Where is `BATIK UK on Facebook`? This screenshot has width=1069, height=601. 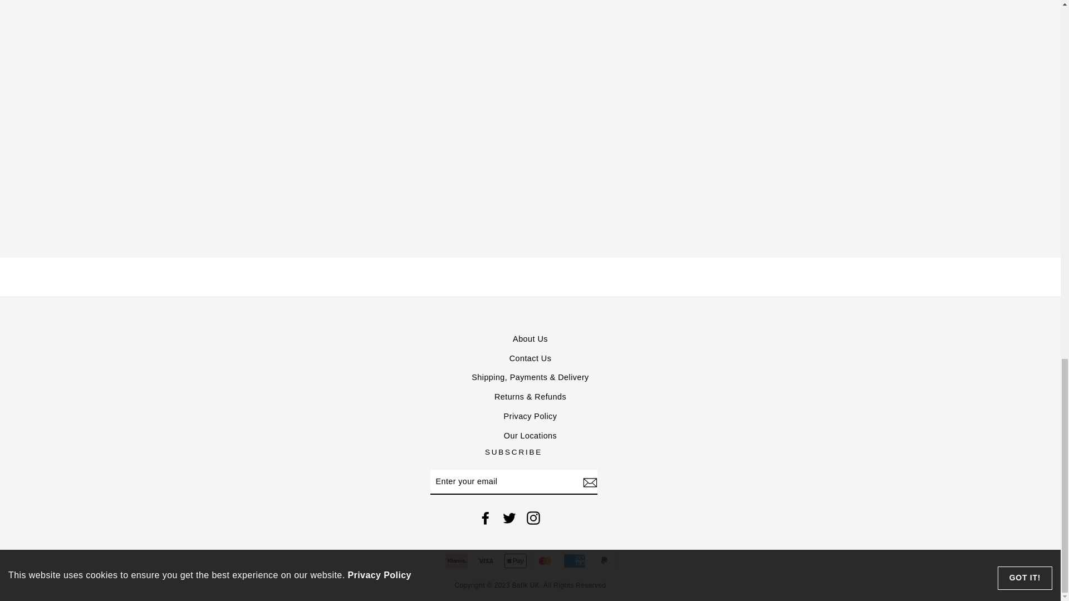 BATIK UK on Facebook is located at coordinates (486, 518).